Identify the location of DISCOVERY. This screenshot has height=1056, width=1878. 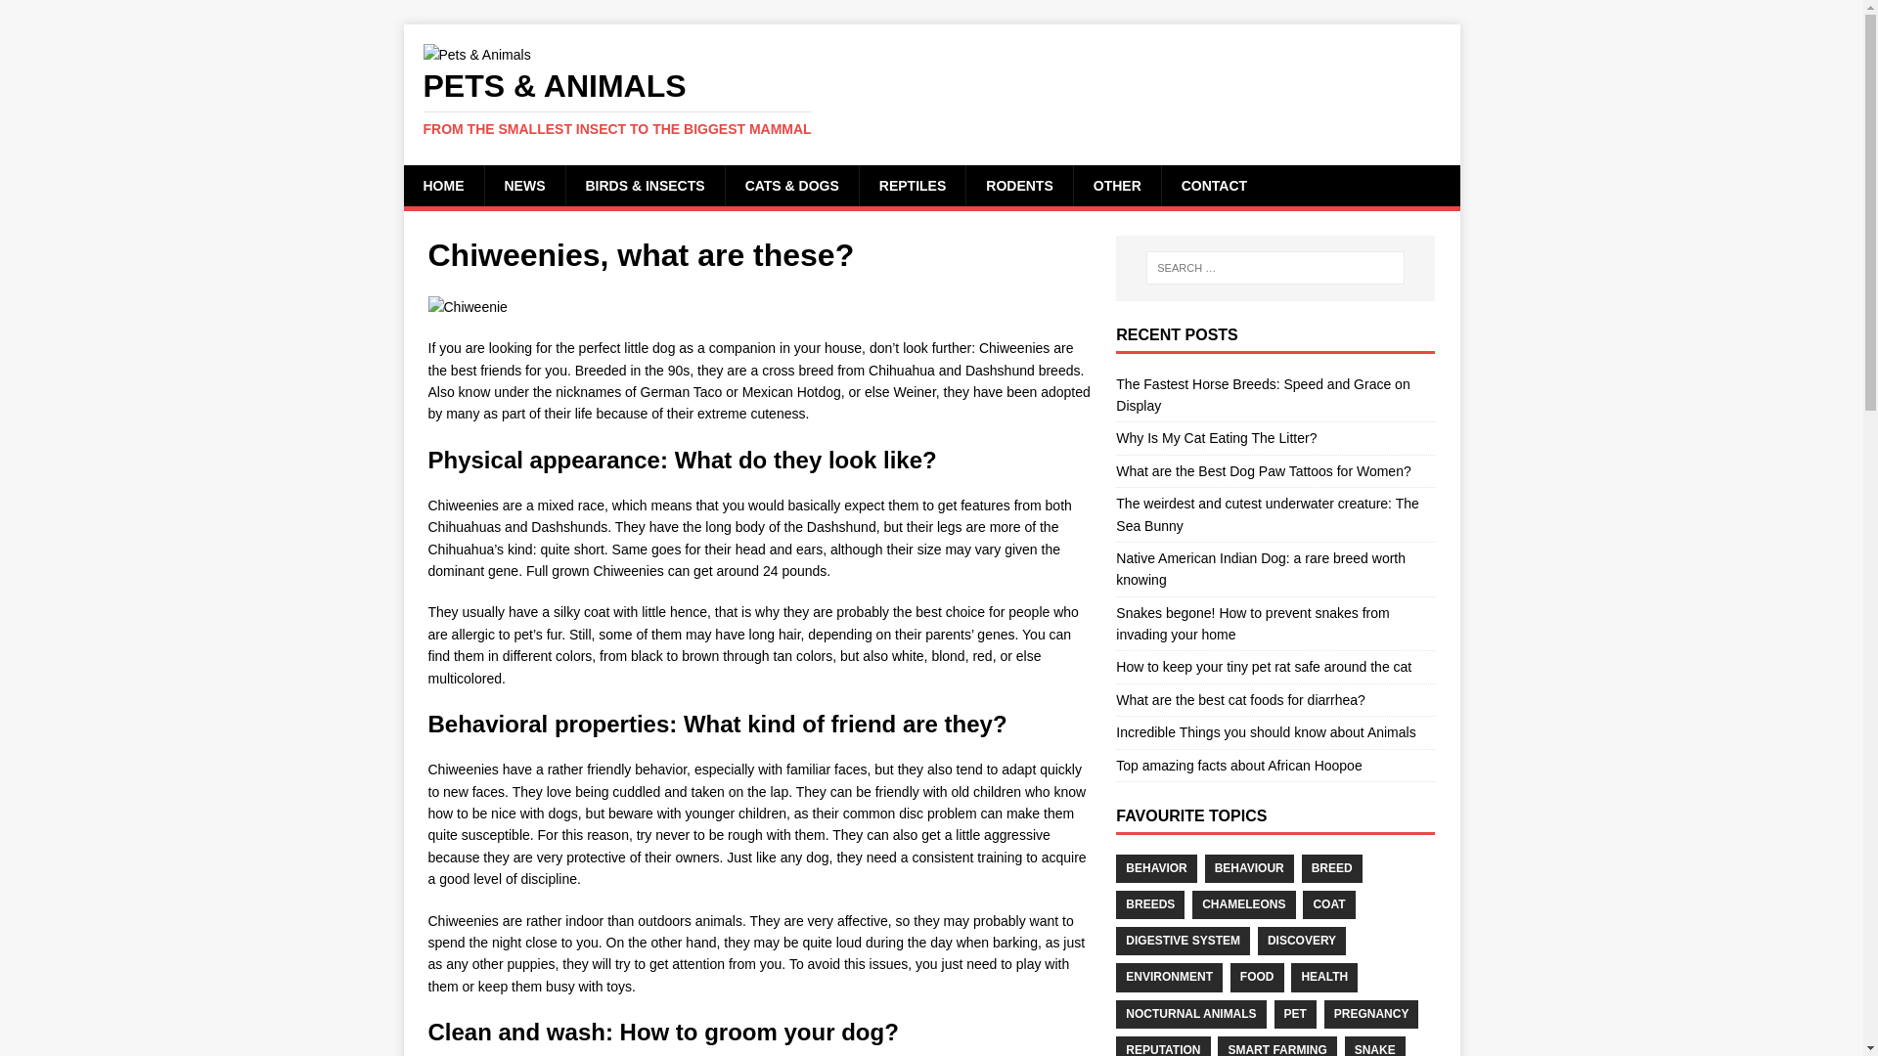
(1302, 941).